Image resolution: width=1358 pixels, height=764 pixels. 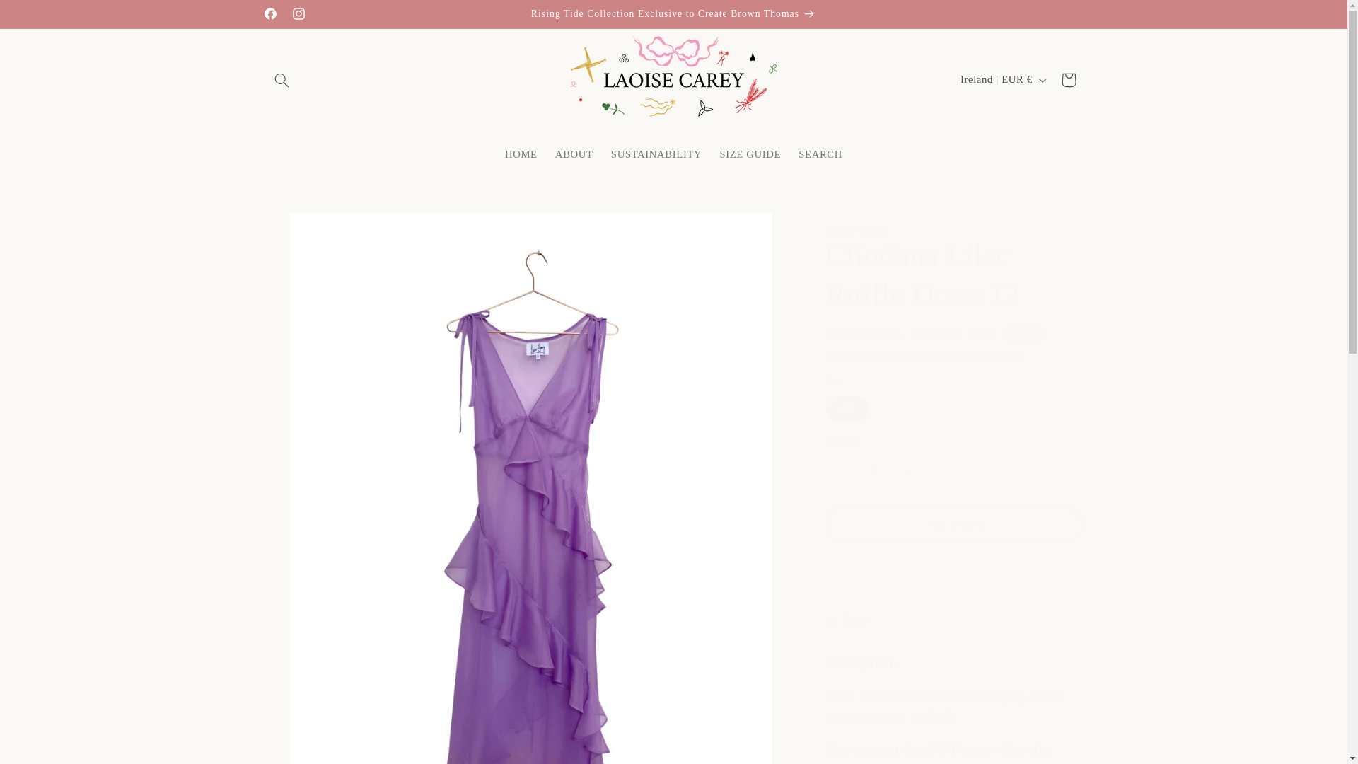 What do you see at coordinates (876, 471) in the screenshot?
I see `1` at bounding box center [876, 471].